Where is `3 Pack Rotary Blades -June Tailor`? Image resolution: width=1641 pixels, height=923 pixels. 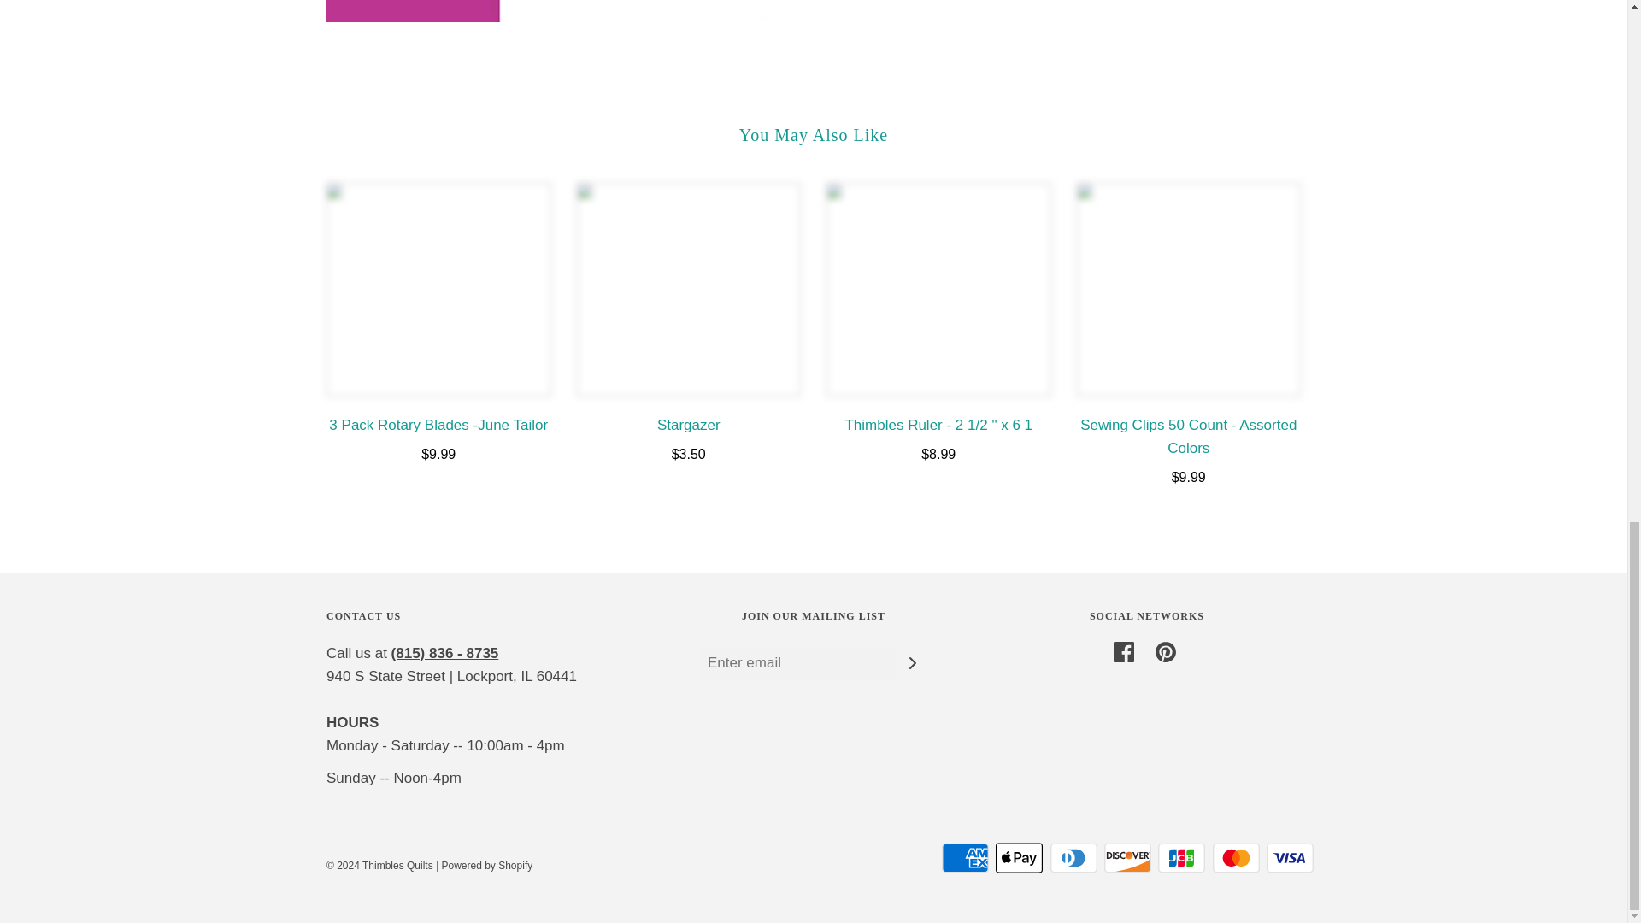 3 Pack Rotary Blades -June Tailor is located at coordinates (439, 289).